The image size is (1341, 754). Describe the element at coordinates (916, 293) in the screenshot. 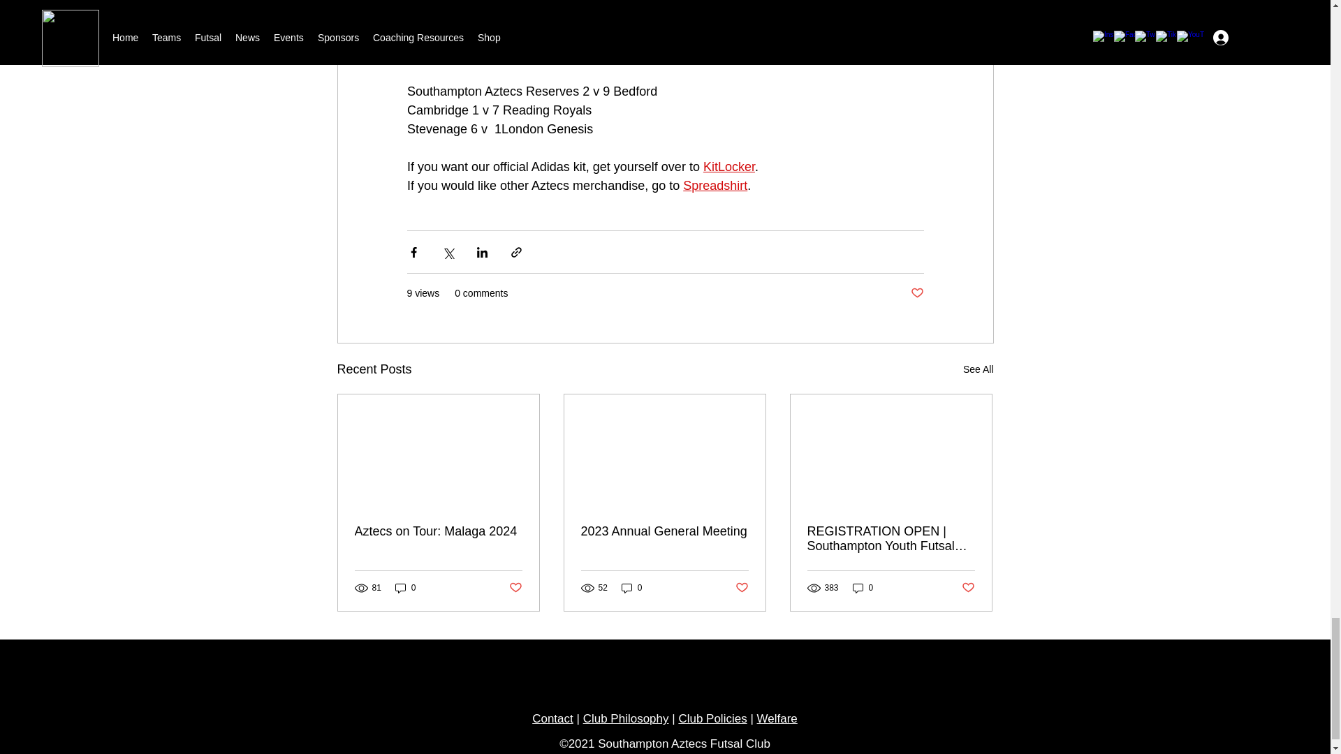

I see `Post not marked as liked` at that location.